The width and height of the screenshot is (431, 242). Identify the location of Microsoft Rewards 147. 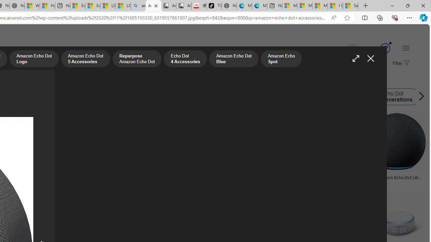
(377, 48).